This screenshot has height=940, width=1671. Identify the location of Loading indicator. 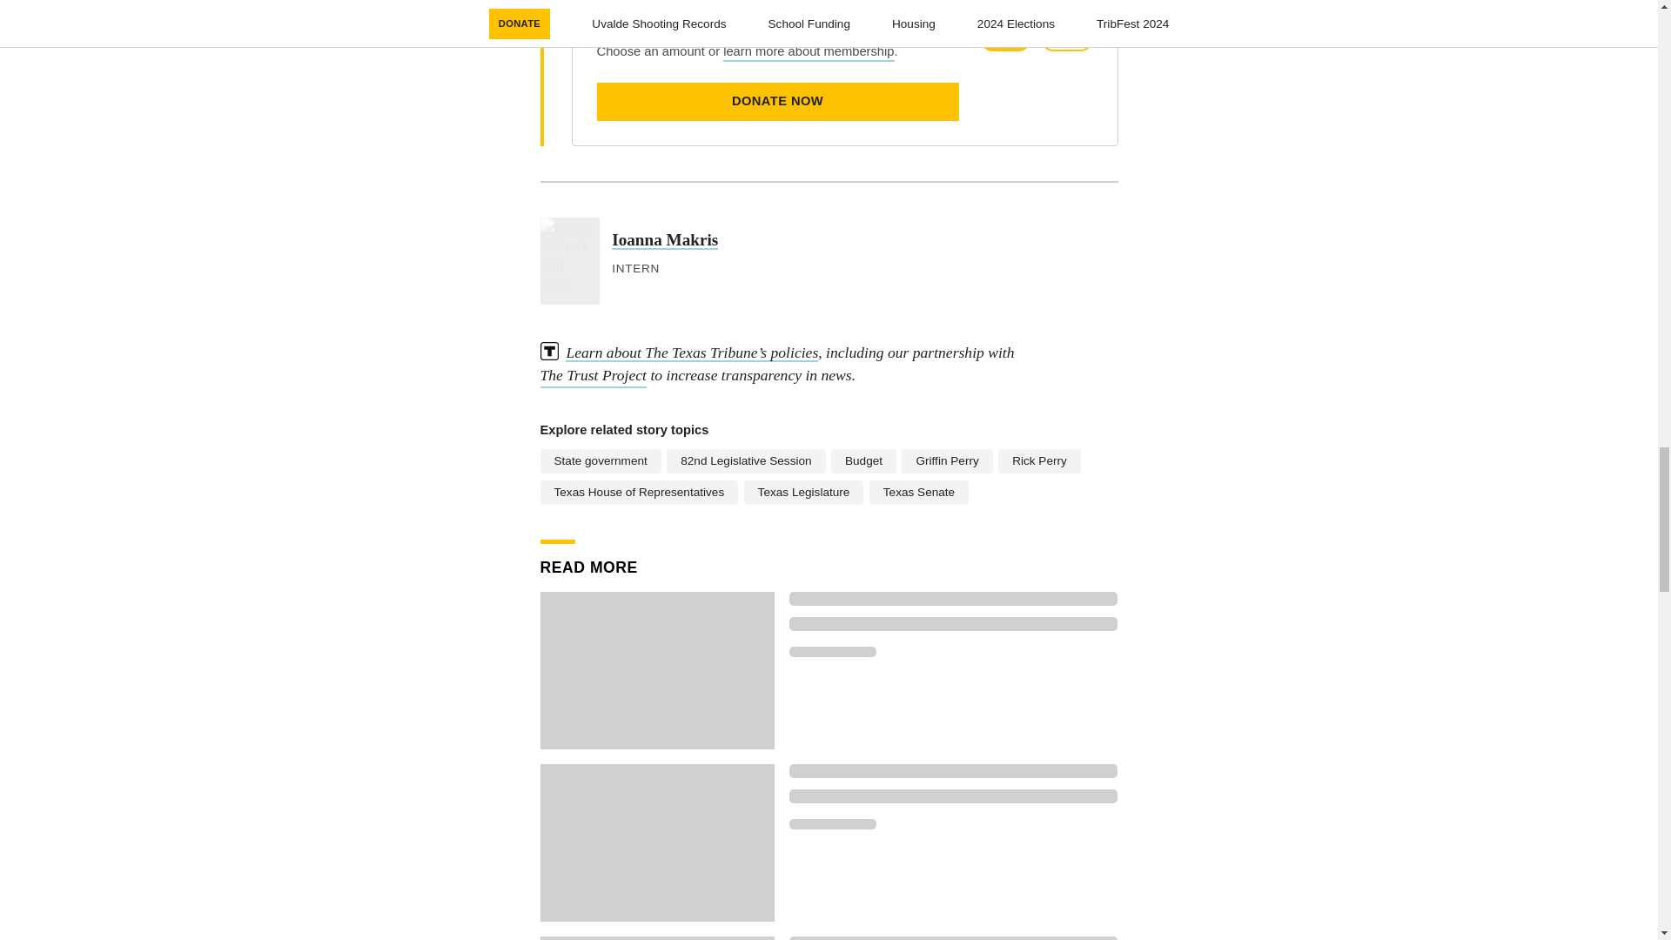
(832, 823).